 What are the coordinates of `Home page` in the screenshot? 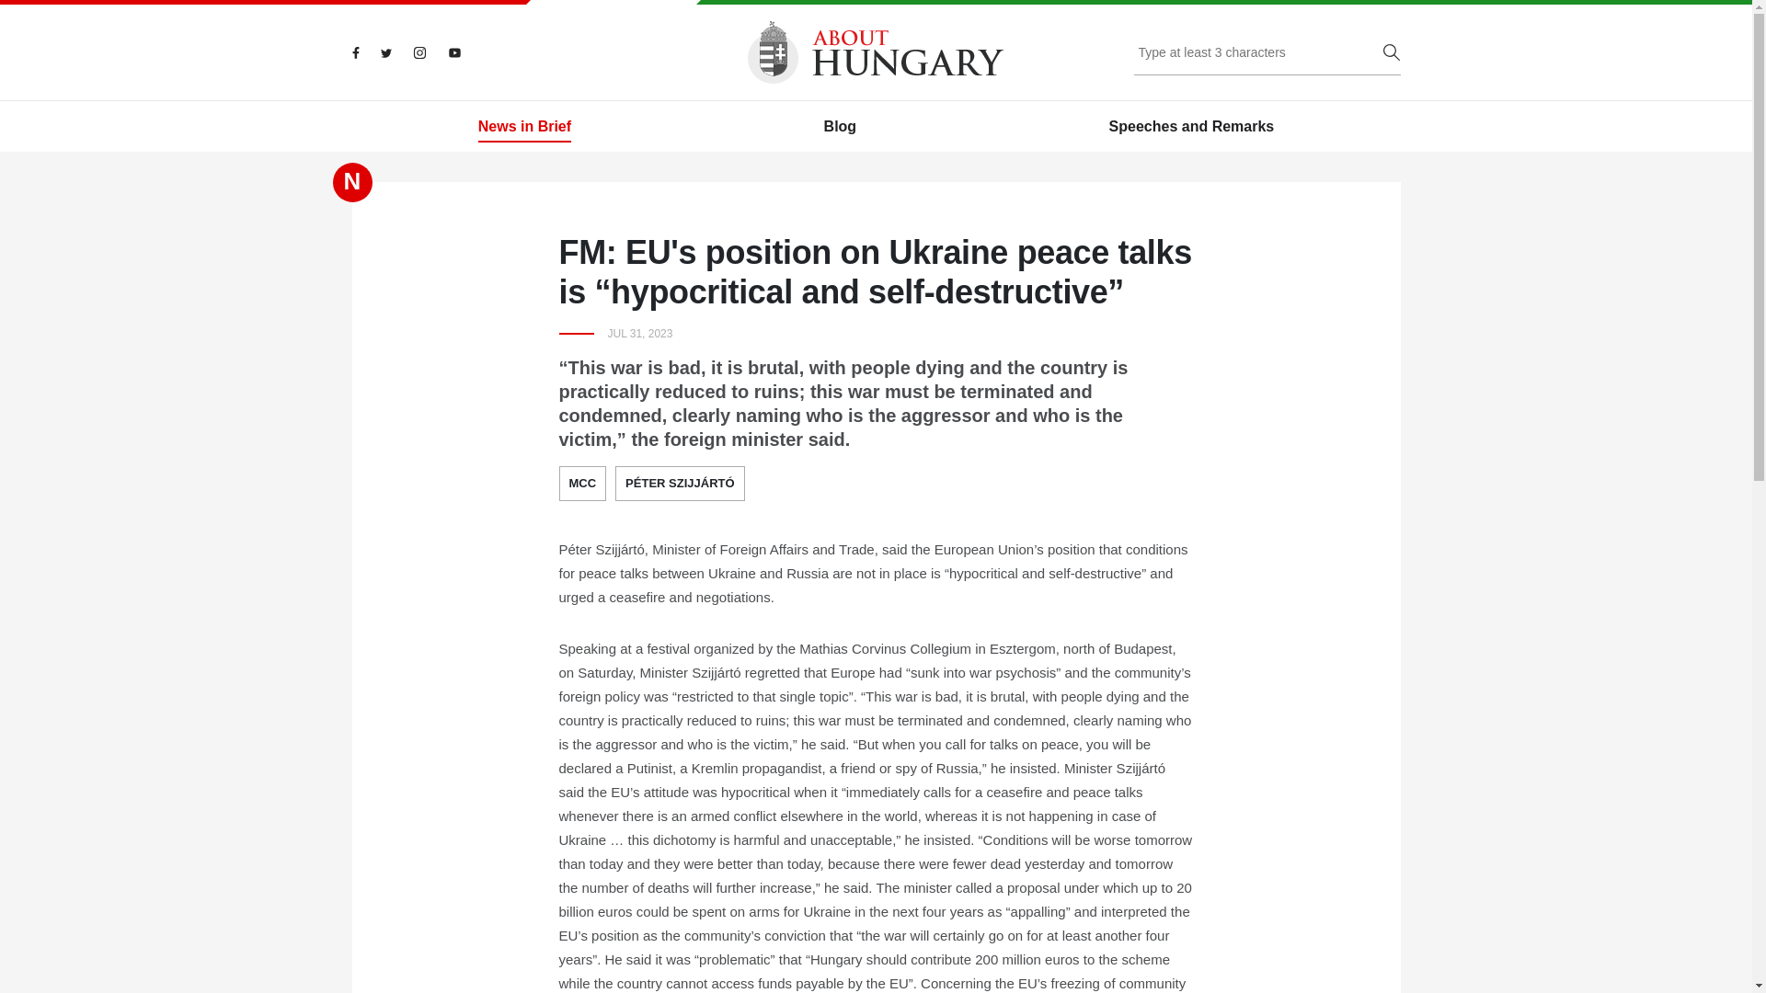 It's located at (876, 51).